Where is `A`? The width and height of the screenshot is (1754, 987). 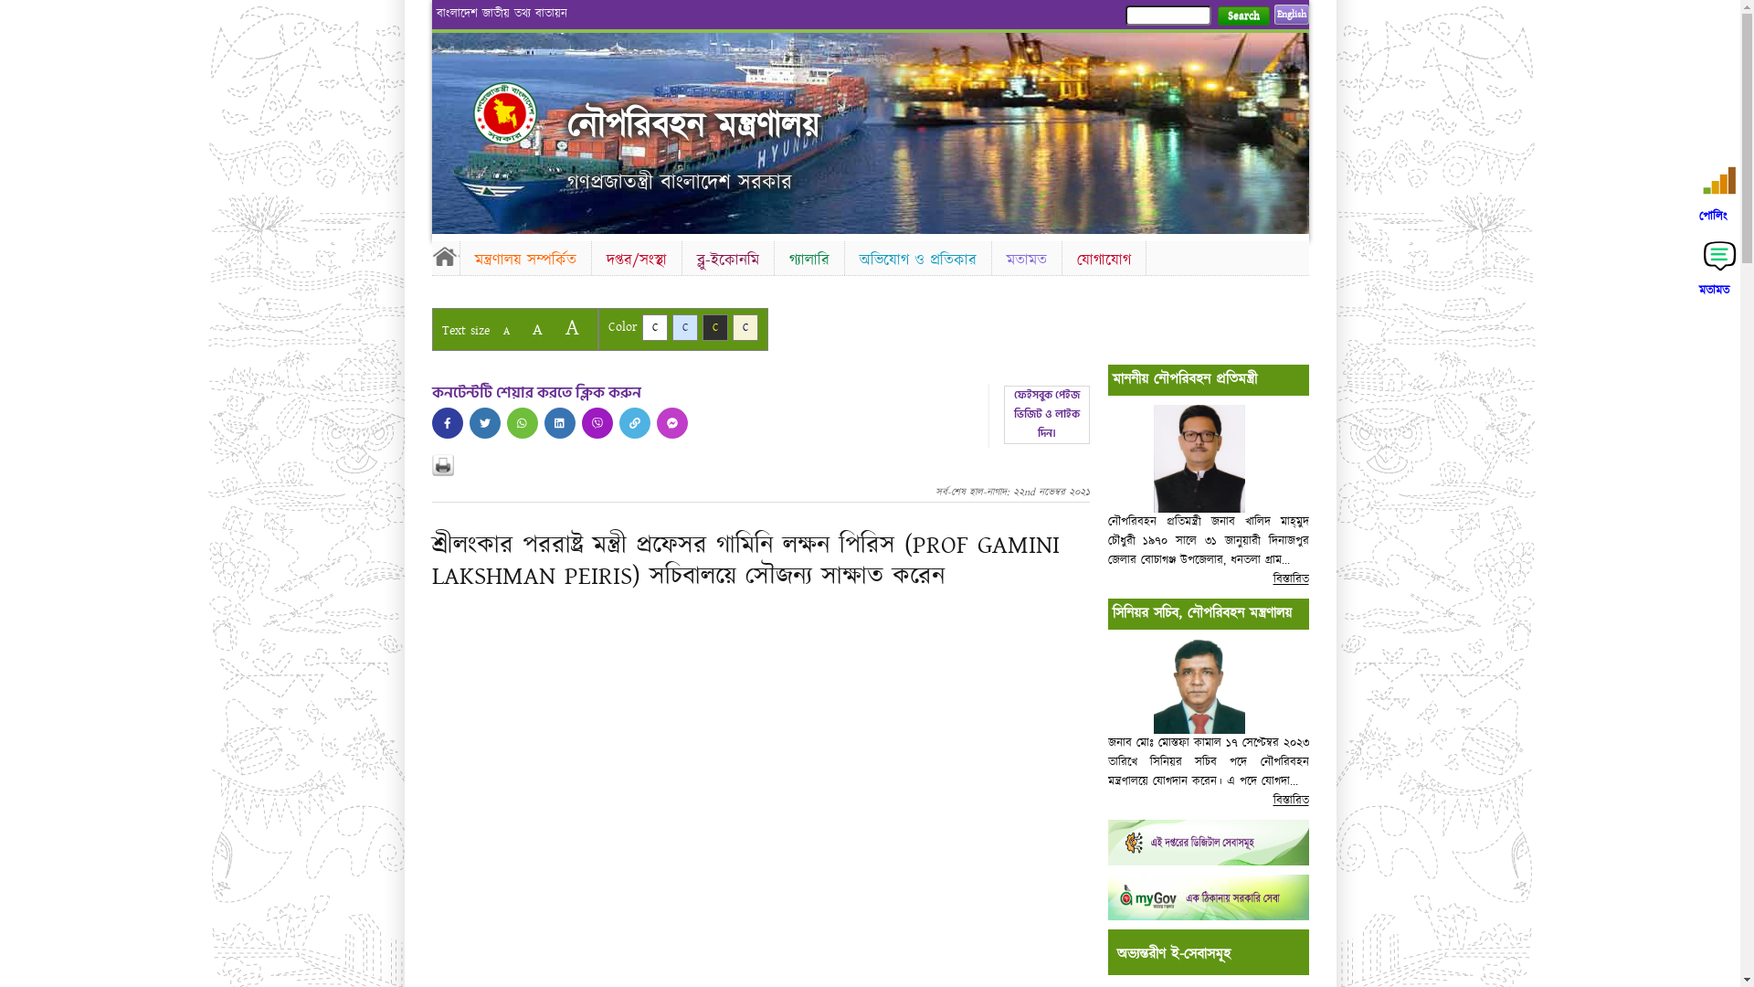
A is located at coordinates (537, 329).